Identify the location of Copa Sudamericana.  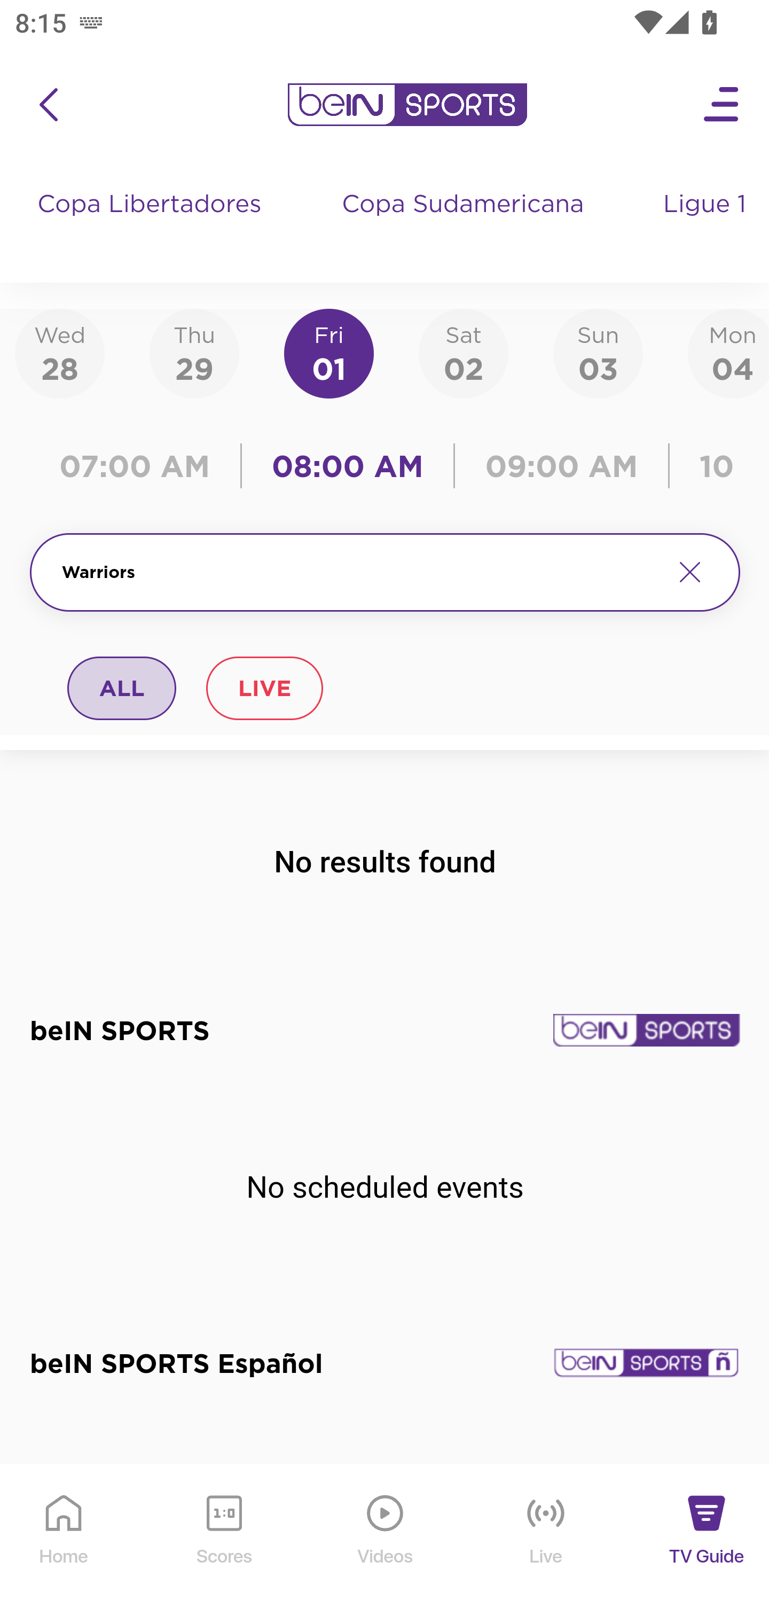
(465, 224).